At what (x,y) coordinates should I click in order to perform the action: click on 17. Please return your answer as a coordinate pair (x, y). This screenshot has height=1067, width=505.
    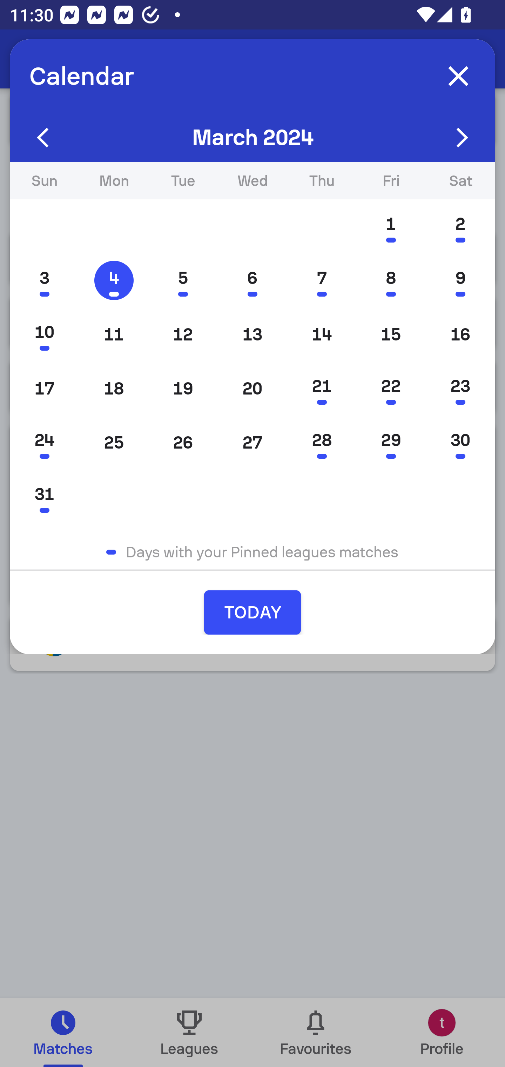
    Looking at the image, I should click on (44, 388).